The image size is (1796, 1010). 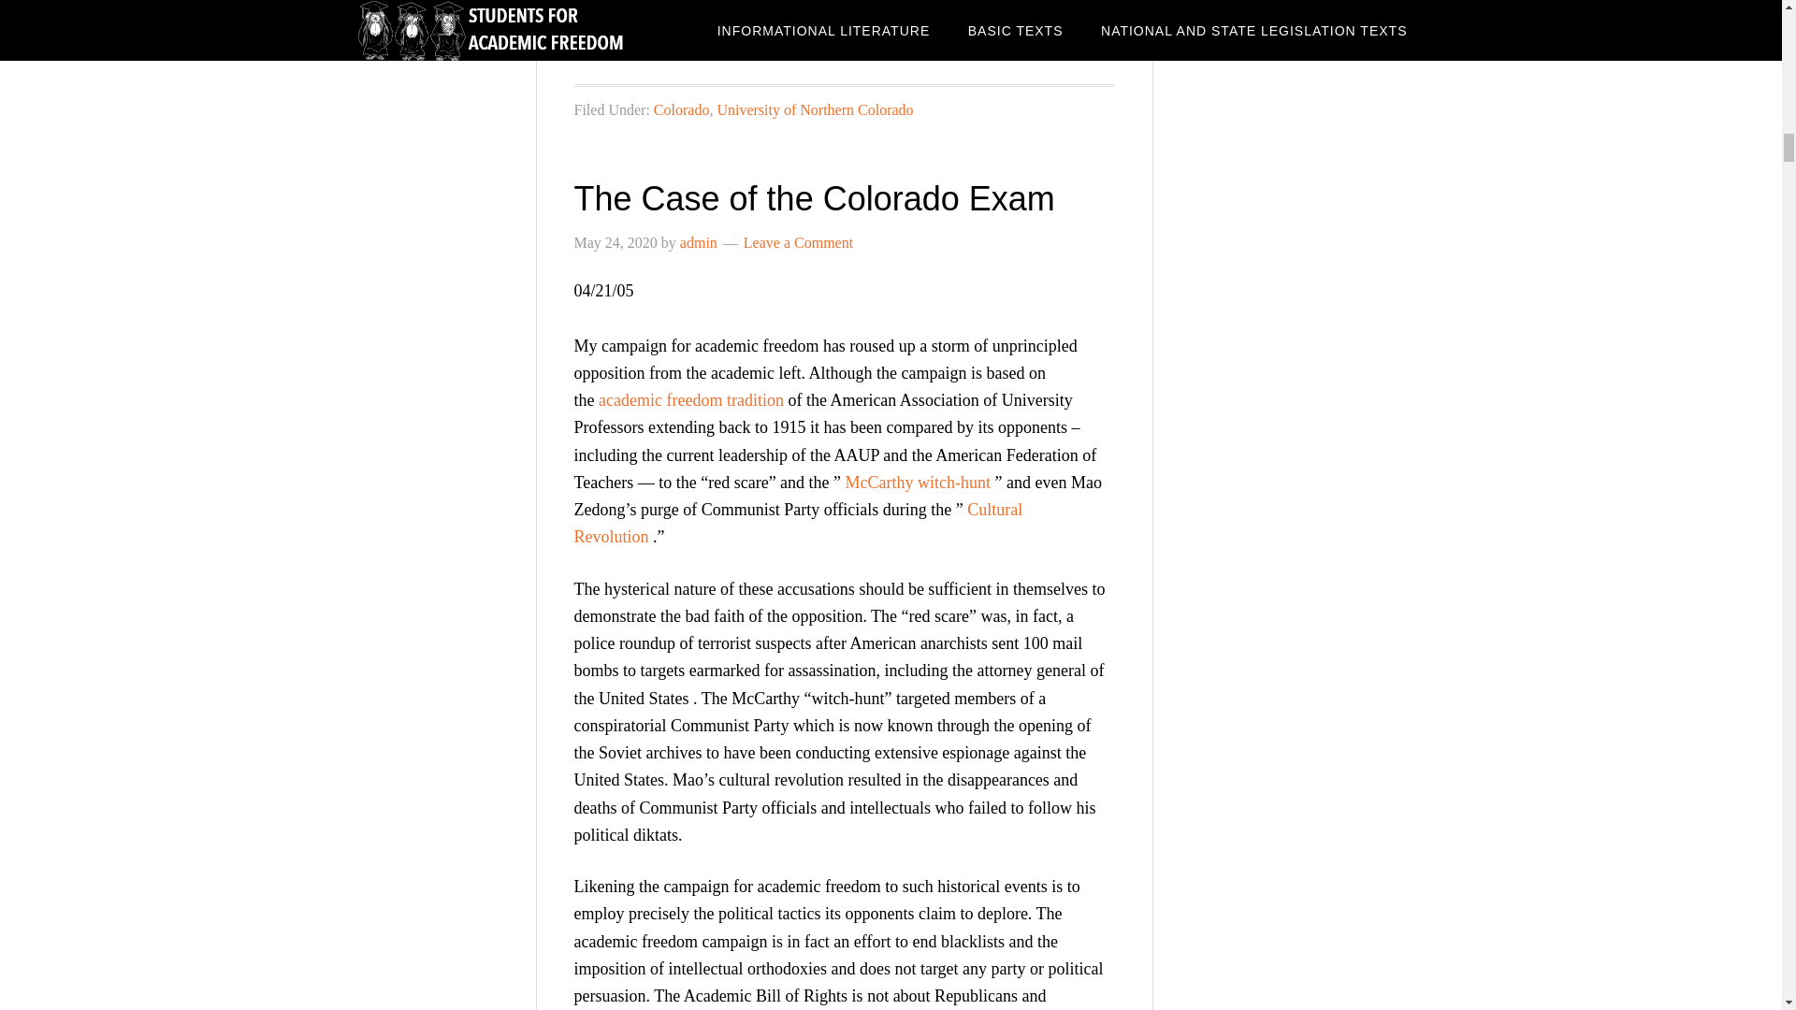 I want to click on final statement, so click(x=829, y=19).